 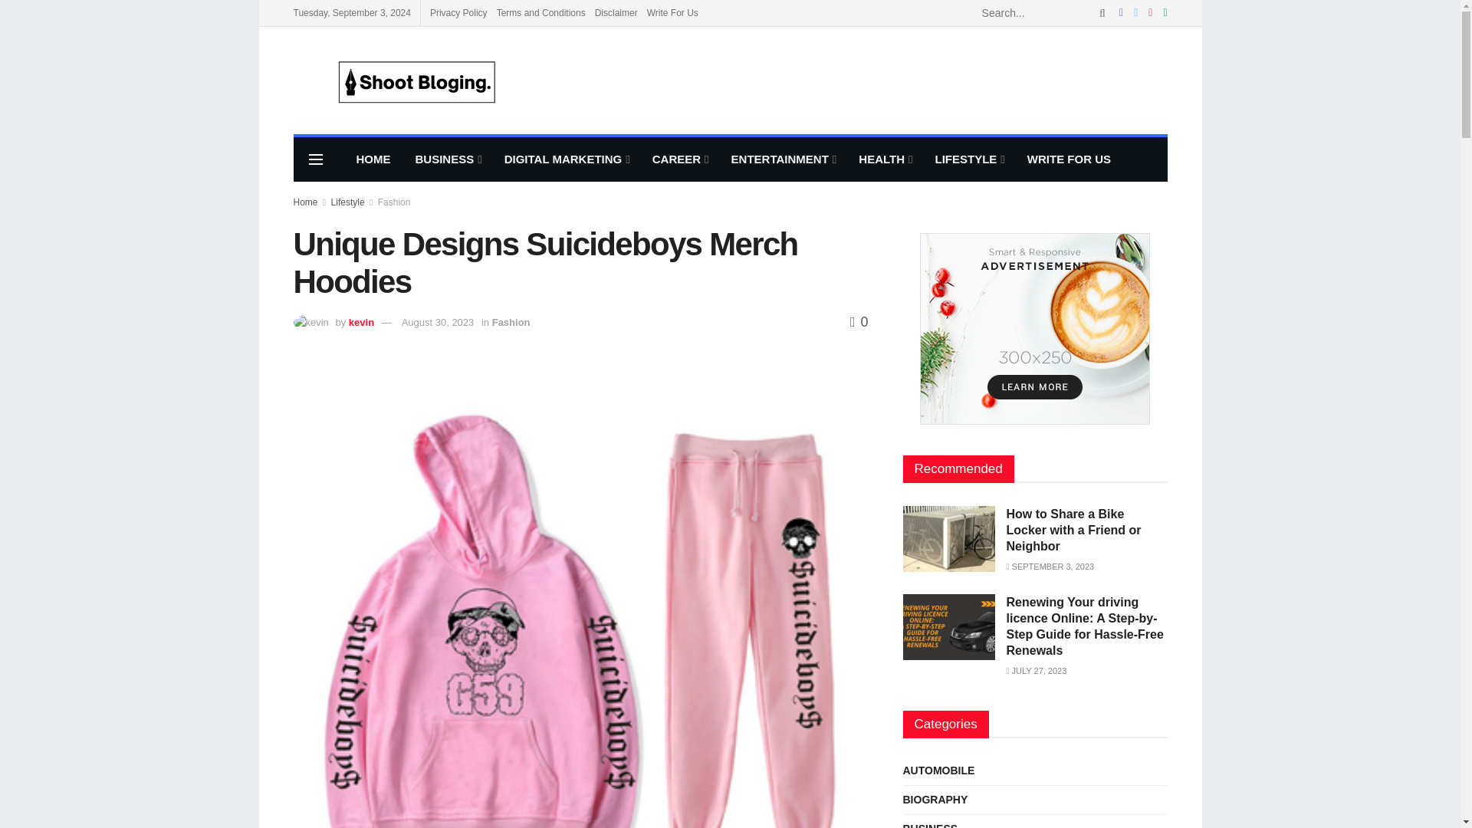 I want to click on Disclaimer, so click(x=616, y=12).